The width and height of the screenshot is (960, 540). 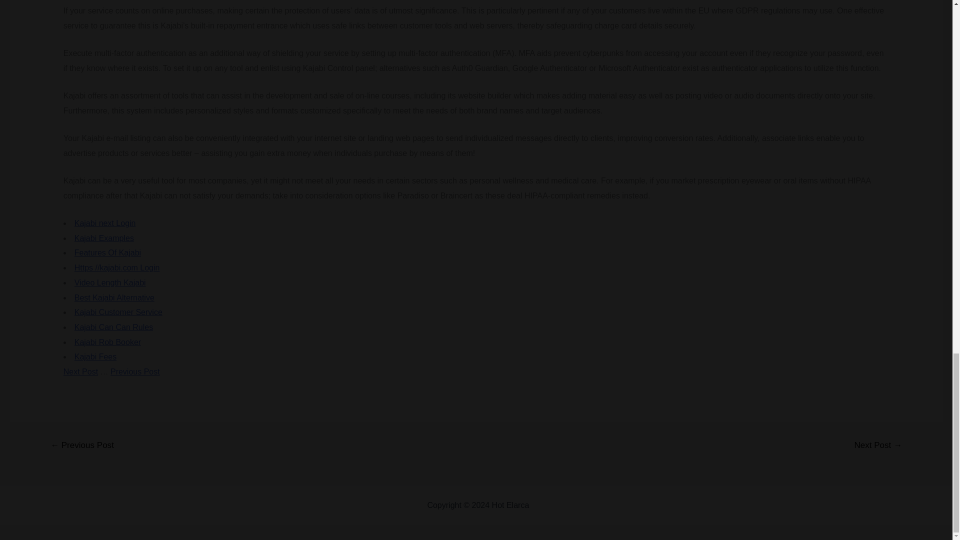 I want to click on Kajabi Examples, so click(x=104, y=238).